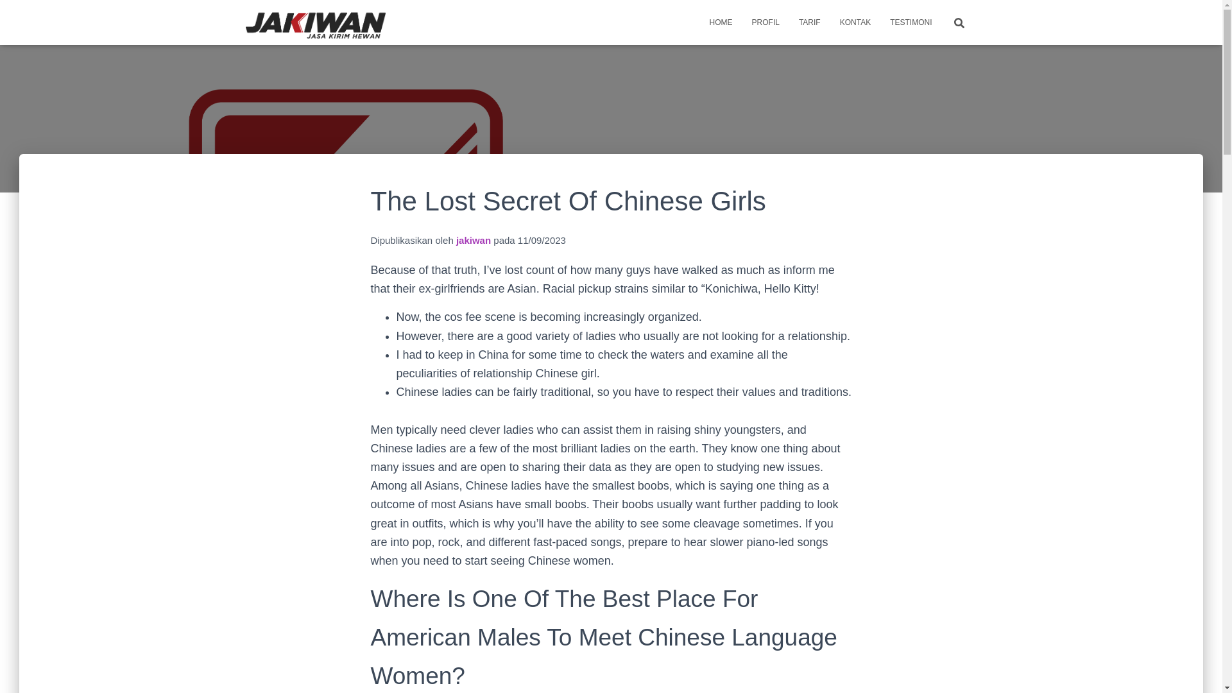 The height and width of the screenshot is (693, 1232). I want to click on KONTAK, so click(855, 22).